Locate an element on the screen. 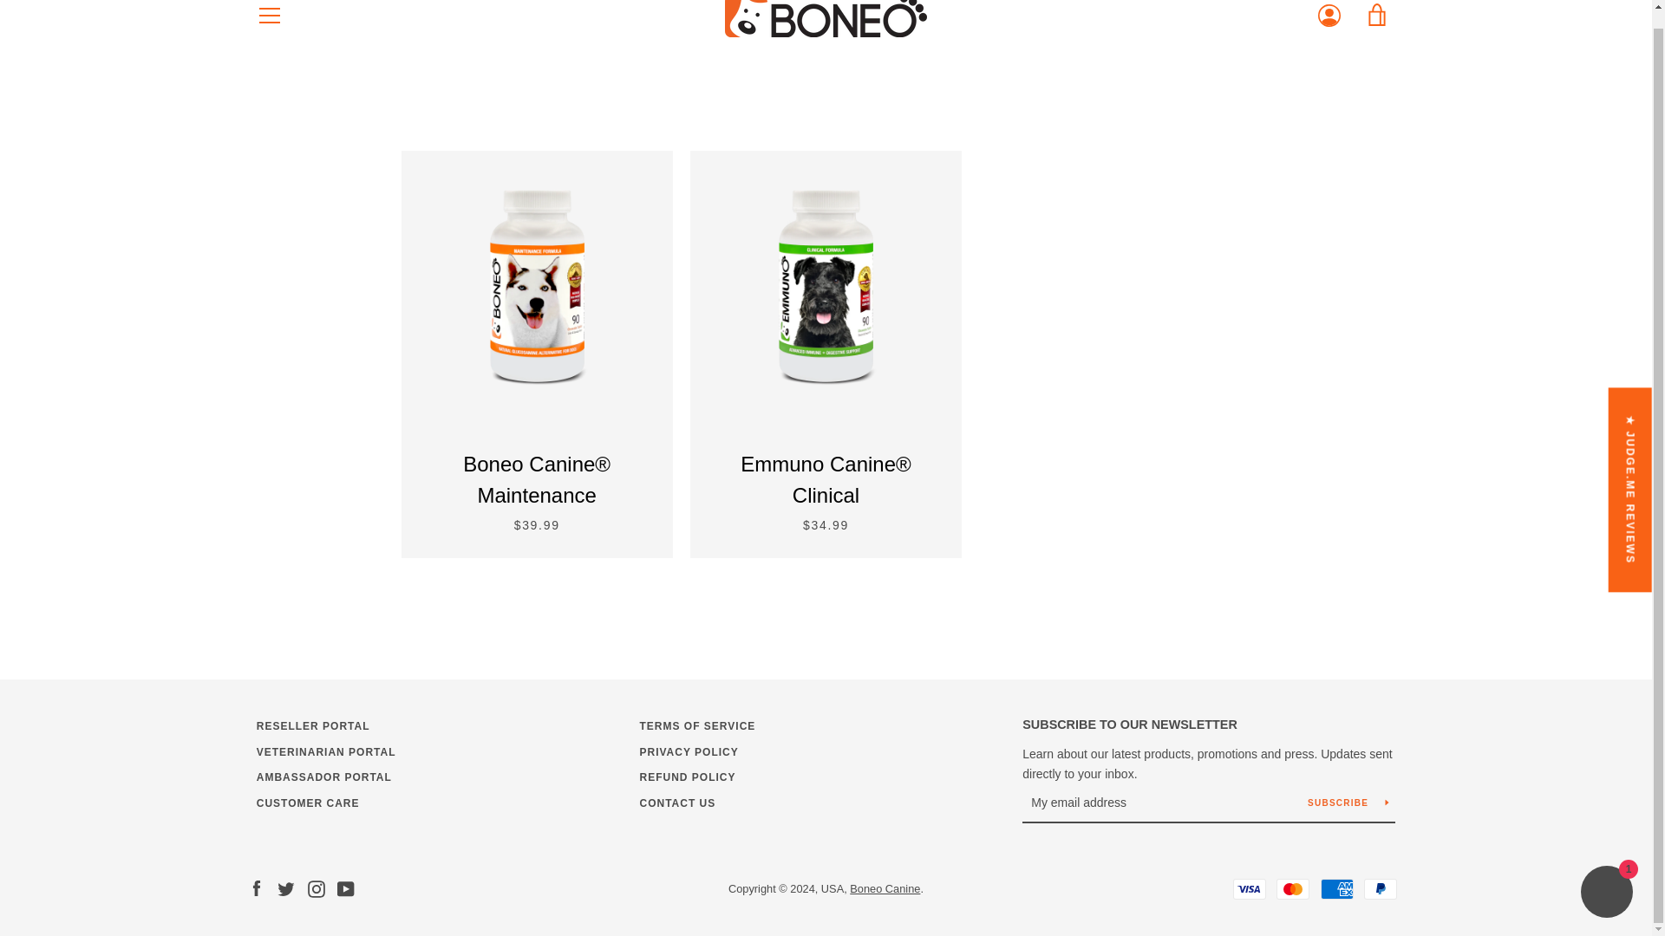  PayPal is located at coordinates (1380, 889).